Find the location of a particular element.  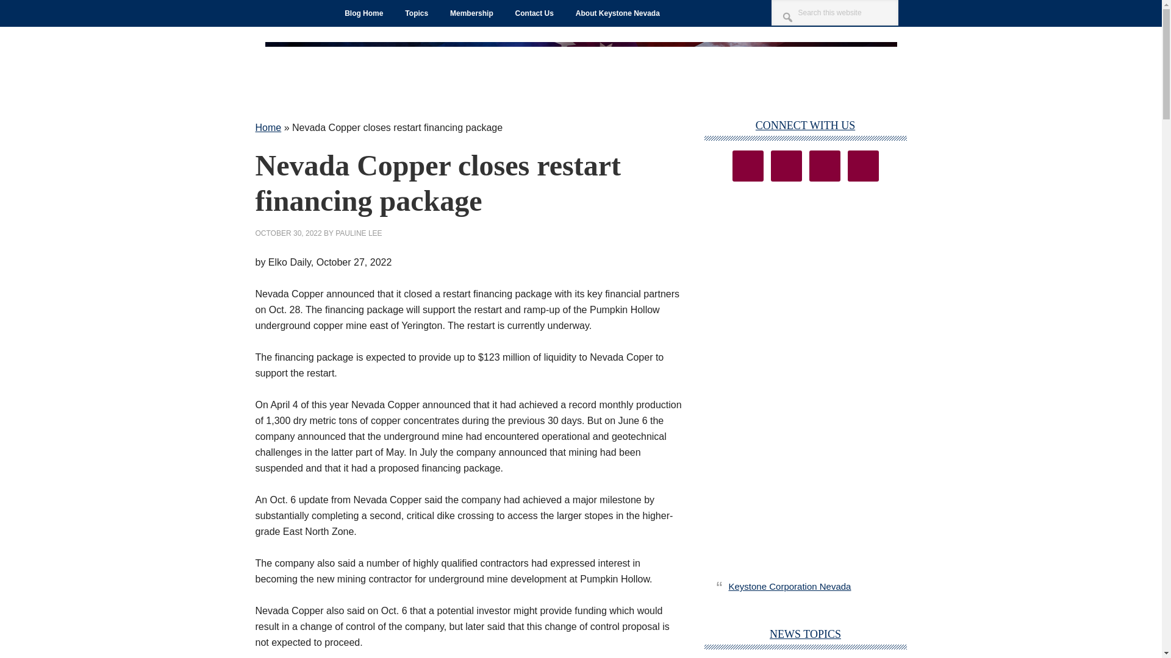

Home is located at coordinates (268, 127).